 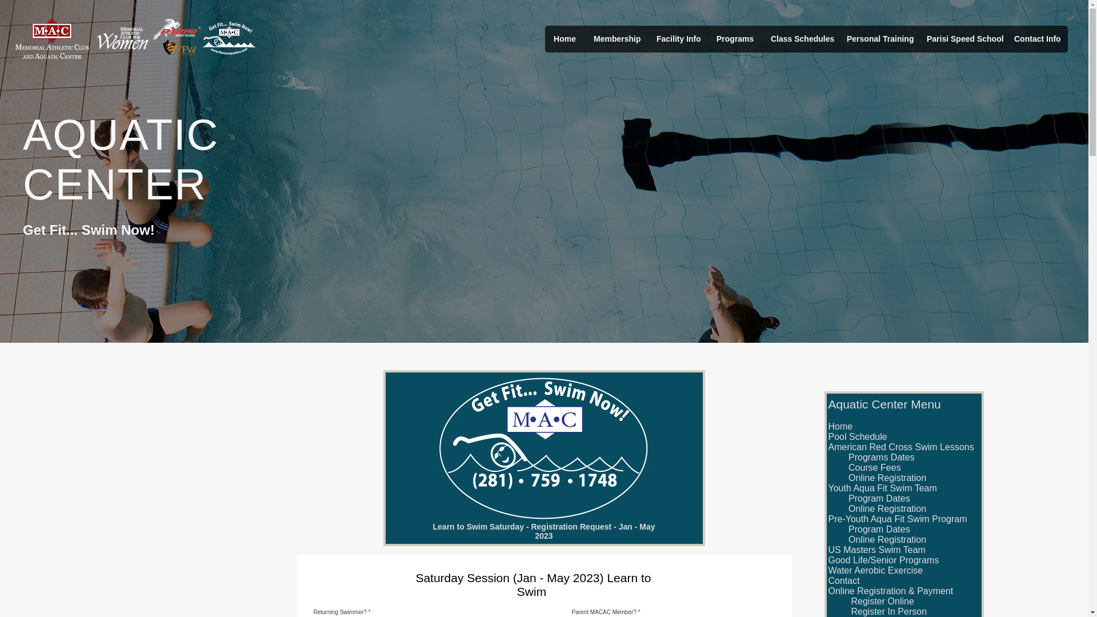 What do you see at coordinates (616, 39) in the screenshot?
I see `Membership` at bounding box center [616, 39].